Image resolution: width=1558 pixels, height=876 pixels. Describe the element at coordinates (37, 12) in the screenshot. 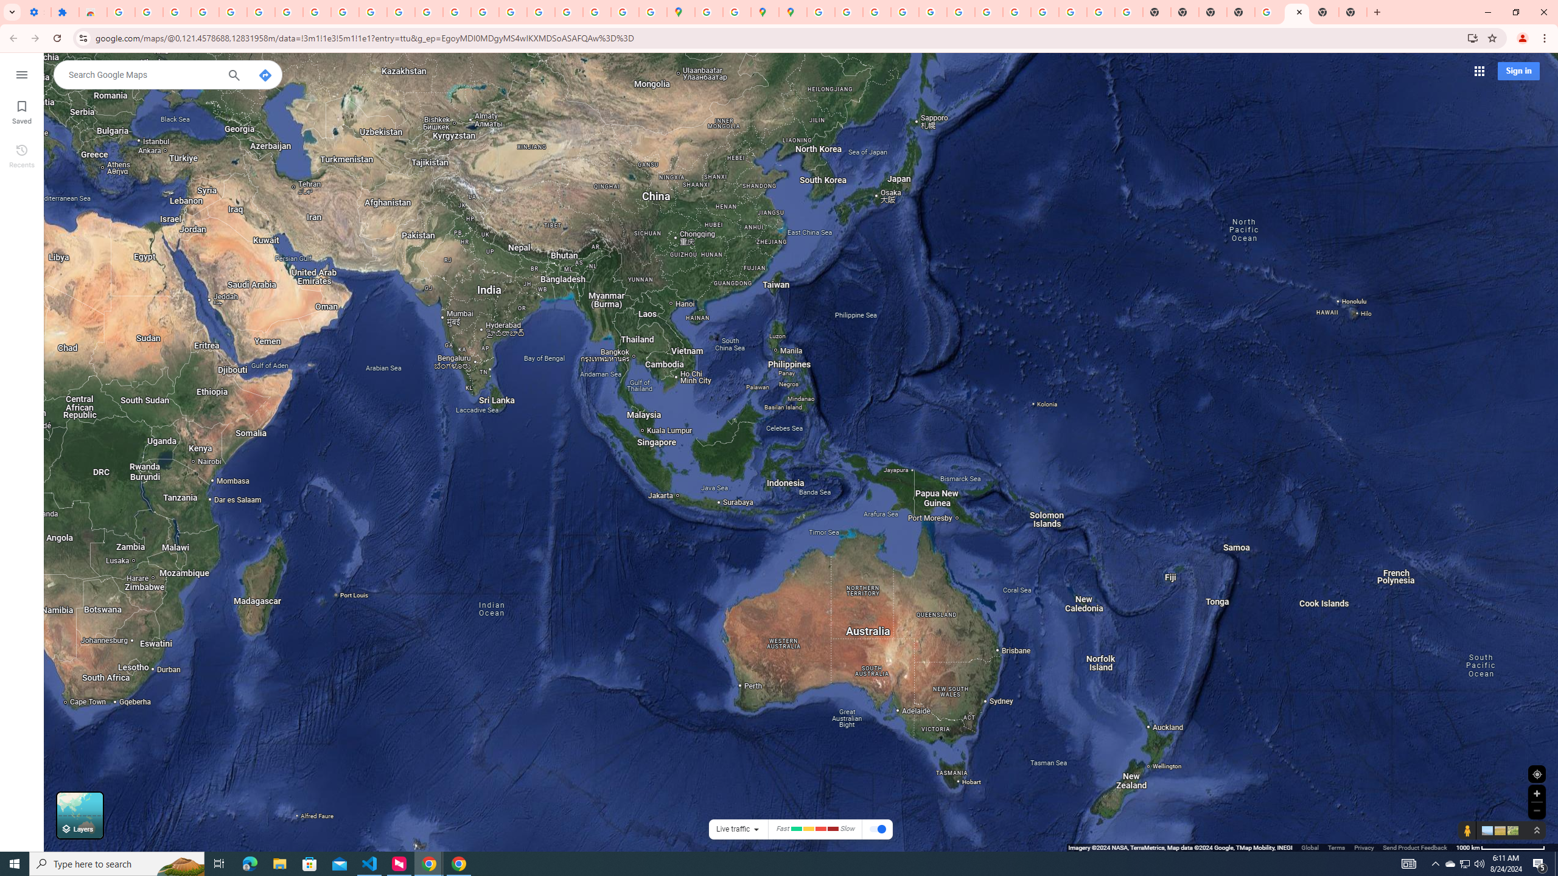

I see `Settings - On startup` at that location.